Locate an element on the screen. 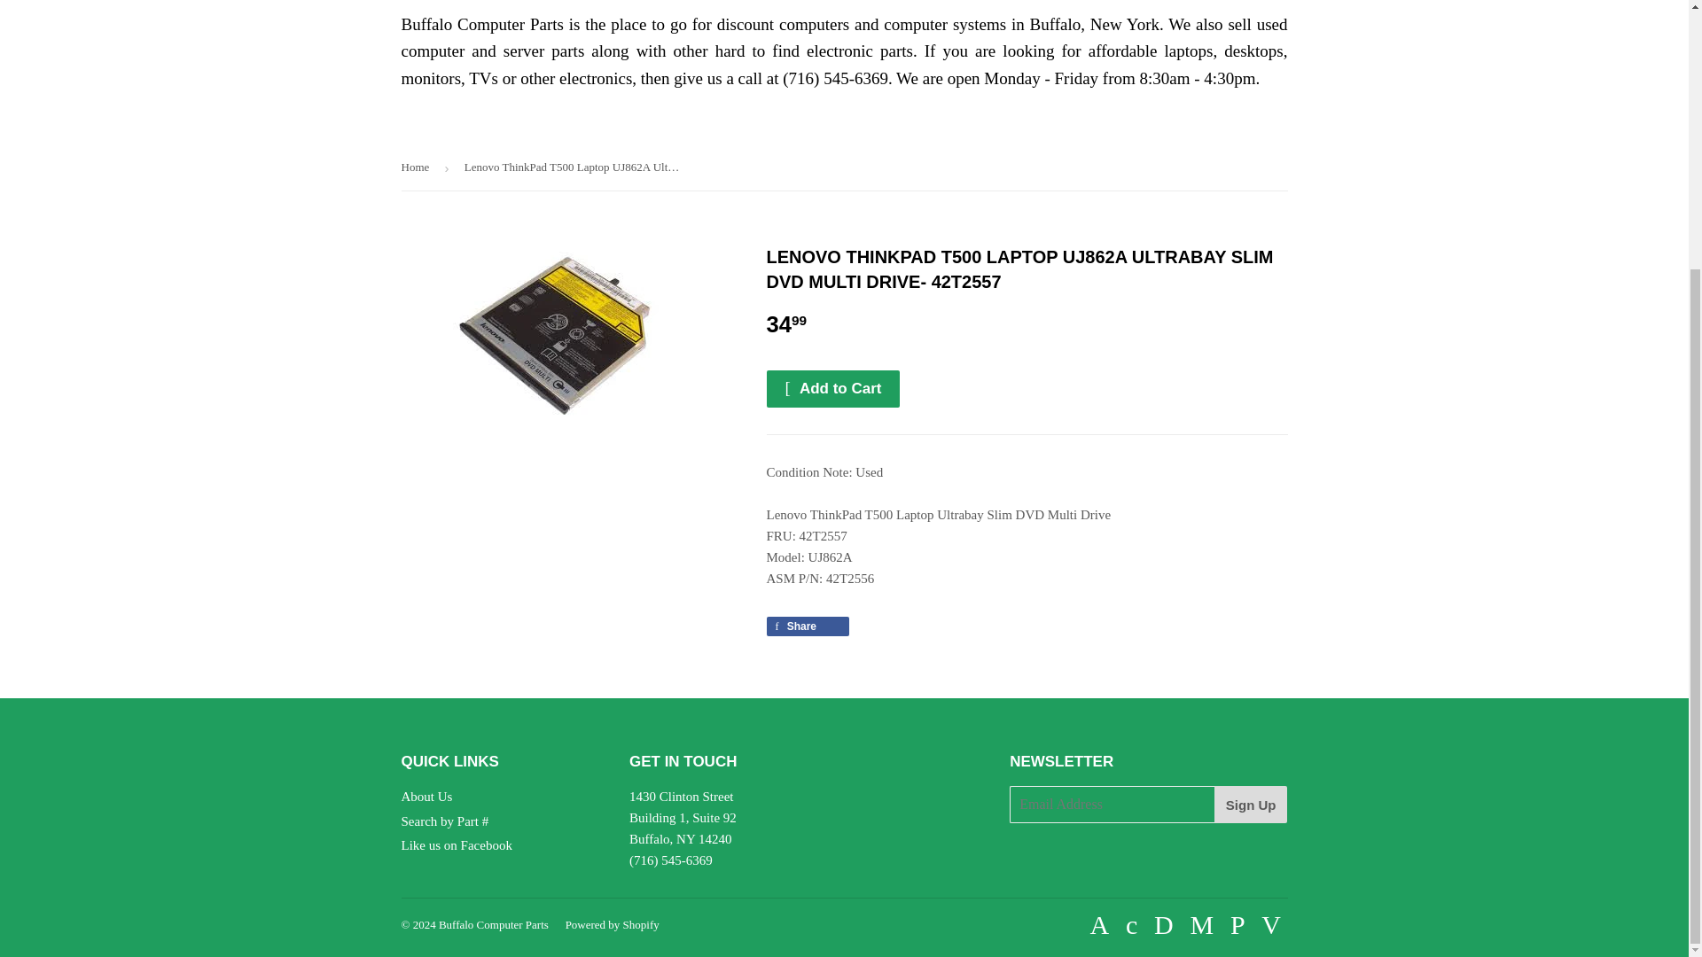  Share is located at coordinates (807, 626).